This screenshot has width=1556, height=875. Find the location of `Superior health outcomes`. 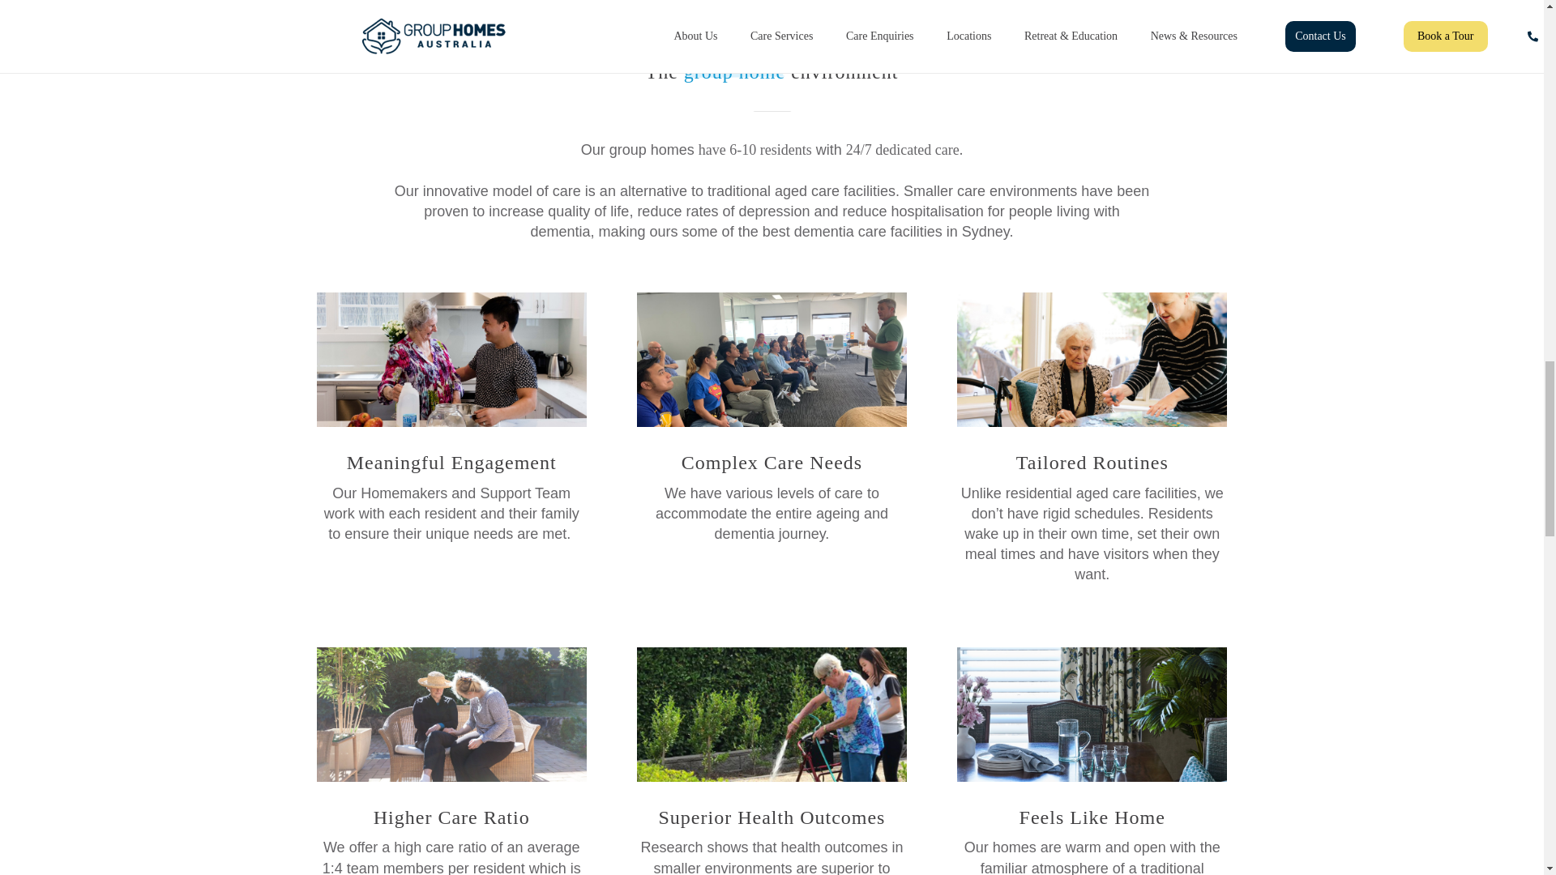

Superior health outcomes is located at coordinates (772, 715).